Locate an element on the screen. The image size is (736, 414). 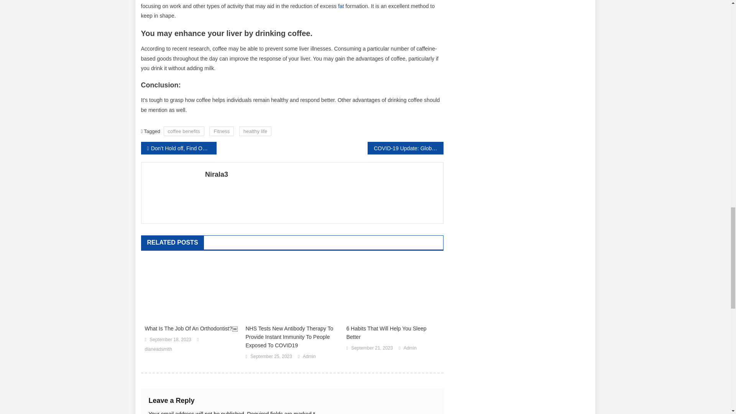
Nirala3 is located at coordinates (321, 174).